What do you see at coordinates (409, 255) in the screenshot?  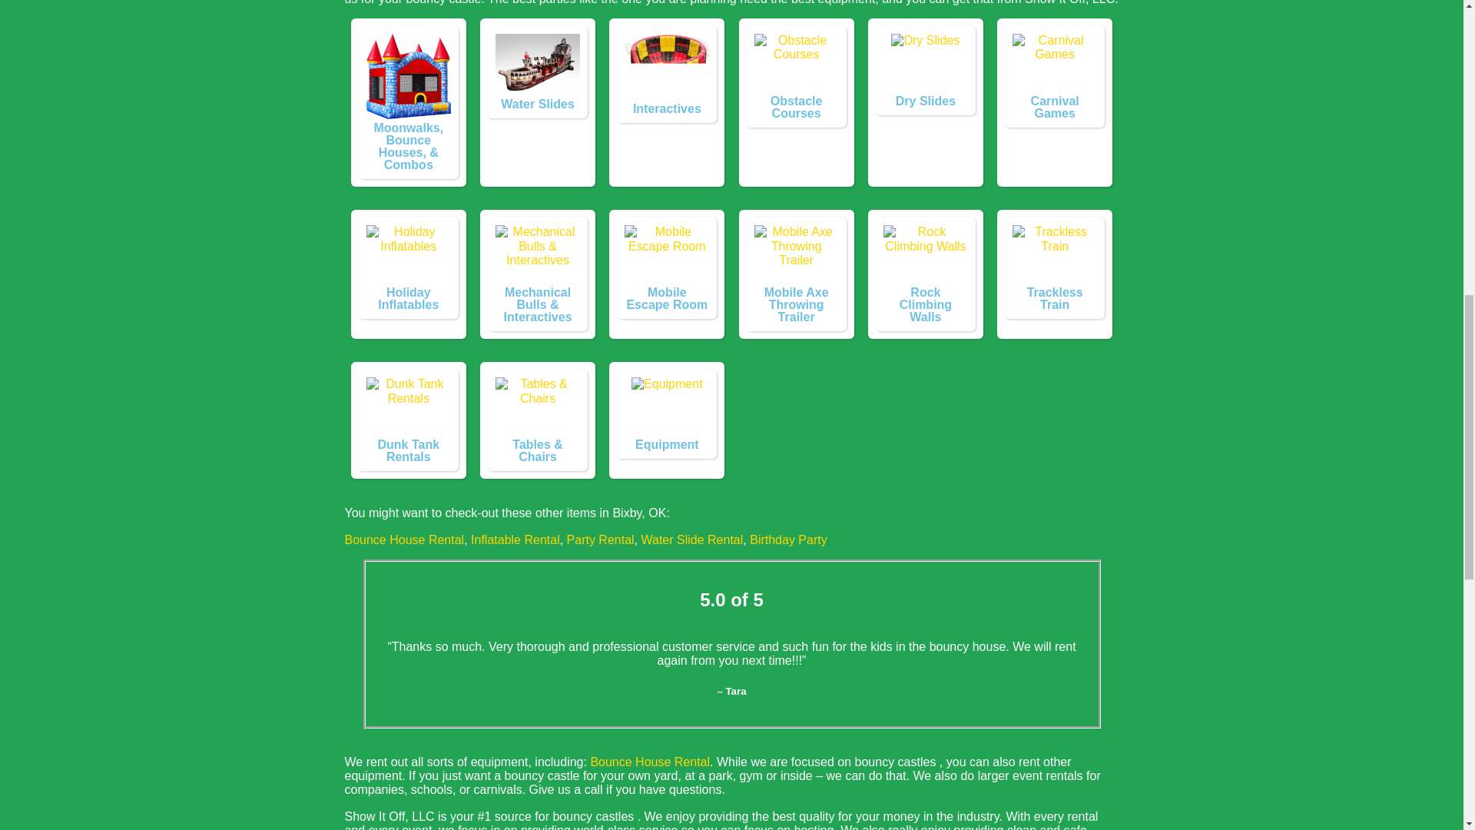 I see `Holiday Inflatables` at bounding box center [409, 255].